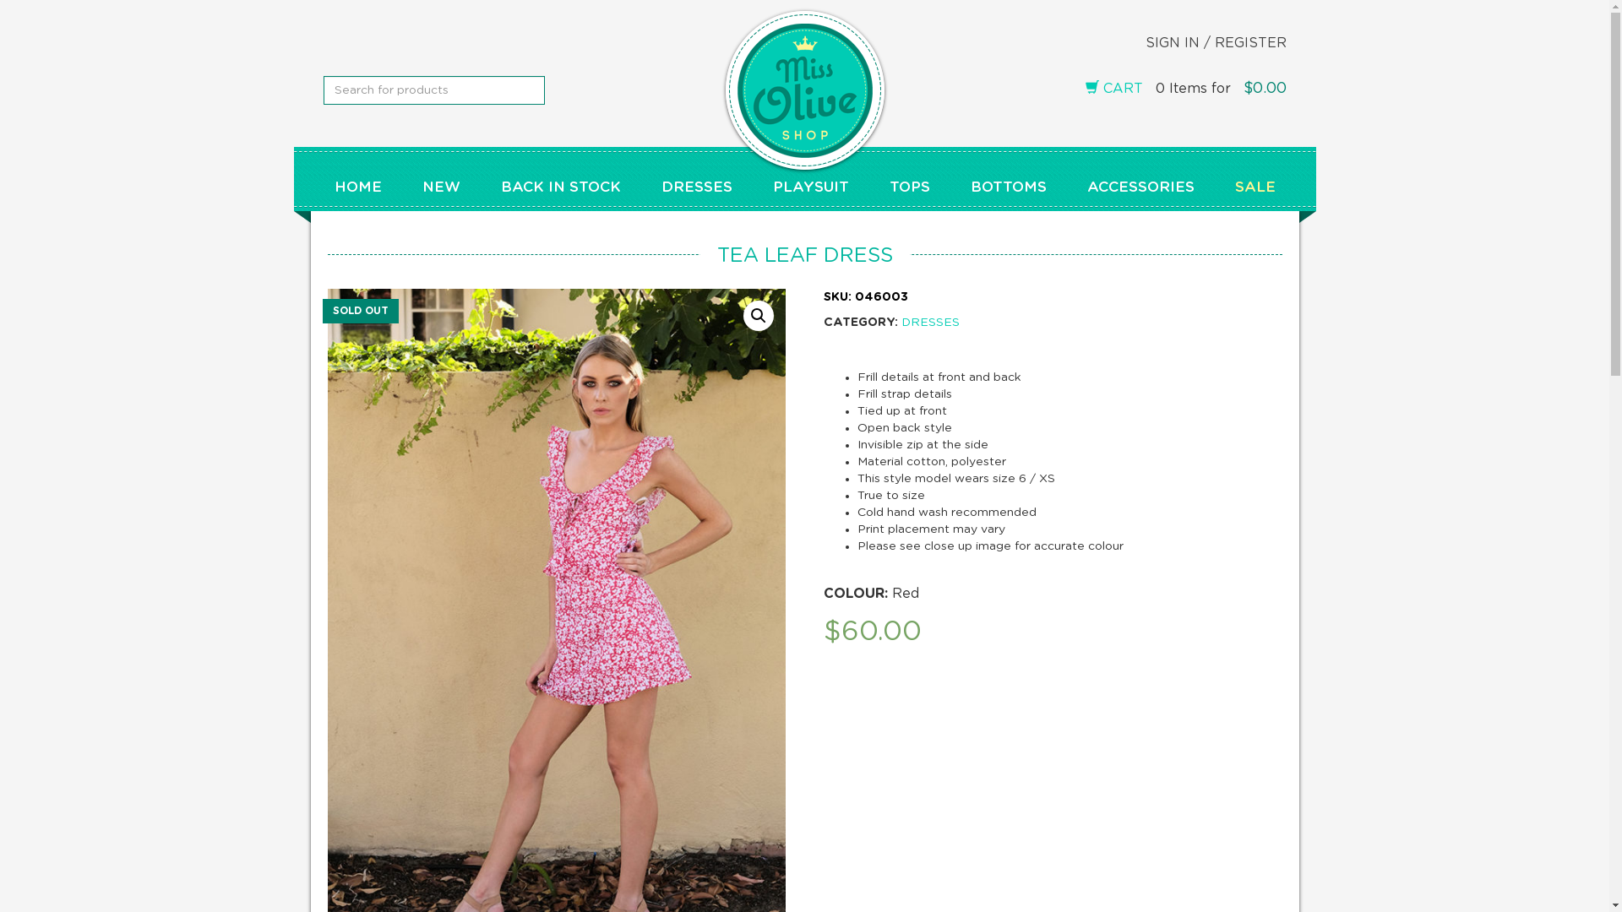 This screenshot has height=912, width=1622. I want to click on HOME, so click(358, 187).